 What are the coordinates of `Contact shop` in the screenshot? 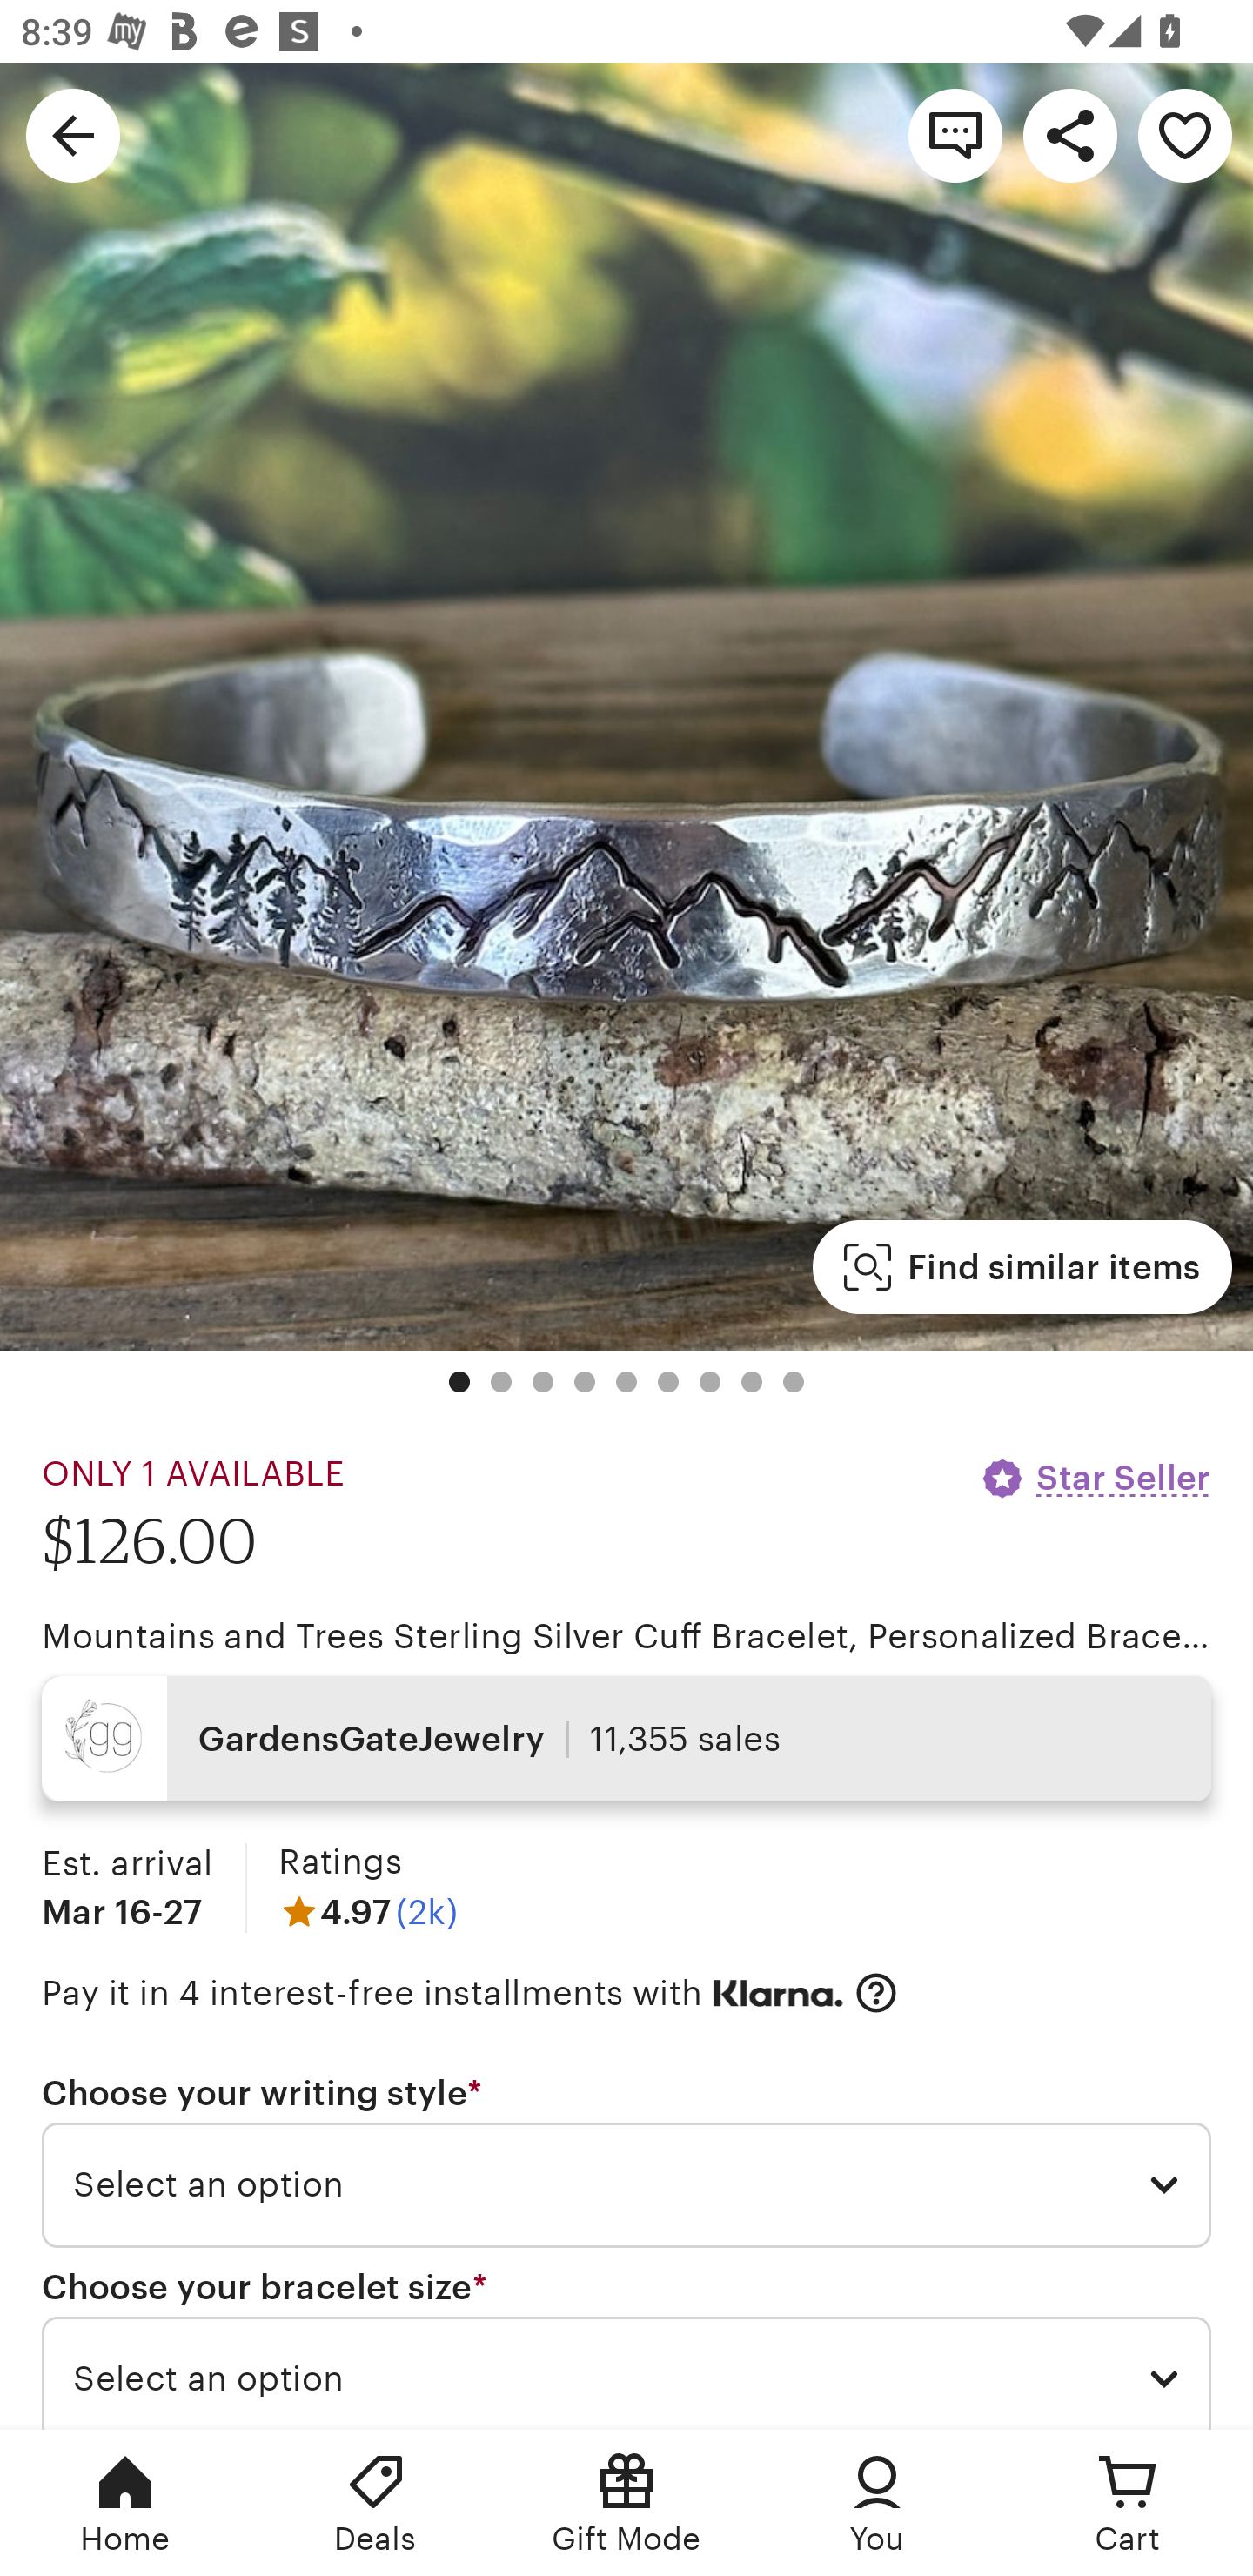 It's located at (955, 134).